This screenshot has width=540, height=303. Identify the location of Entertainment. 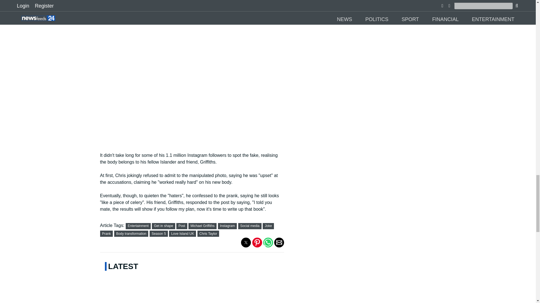
(138, 226).